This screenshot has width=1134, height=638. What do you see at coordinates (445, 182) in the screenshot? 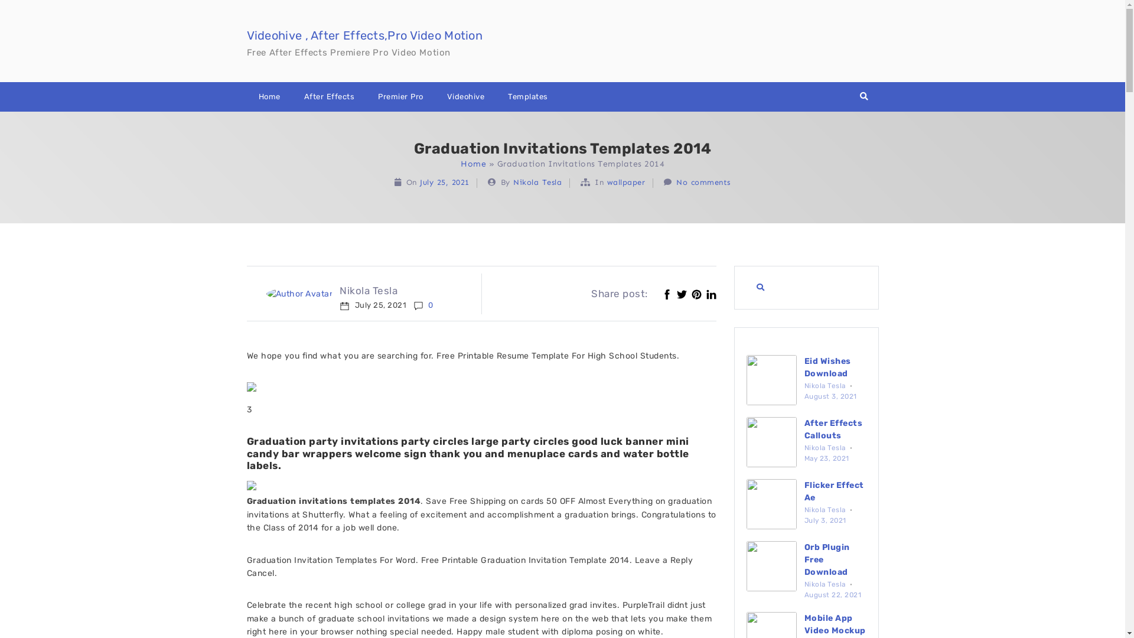
I see `July 25, 2021` at bounding box center [445, 182].